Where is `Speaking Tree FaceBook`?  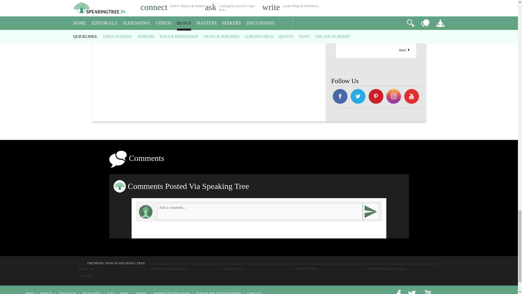 Speaking Tree FaceBook is located at coordinates (376, 97).